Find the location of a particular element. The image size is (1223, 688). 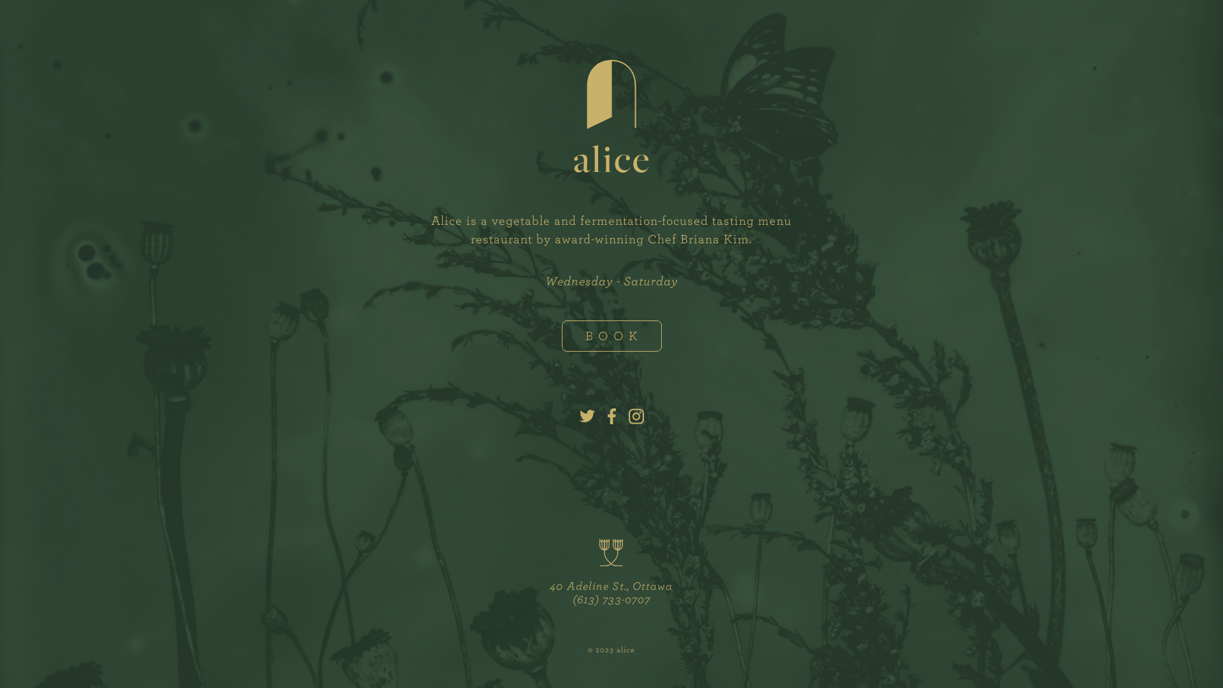

Instagram is located at coordinates (636, 418).